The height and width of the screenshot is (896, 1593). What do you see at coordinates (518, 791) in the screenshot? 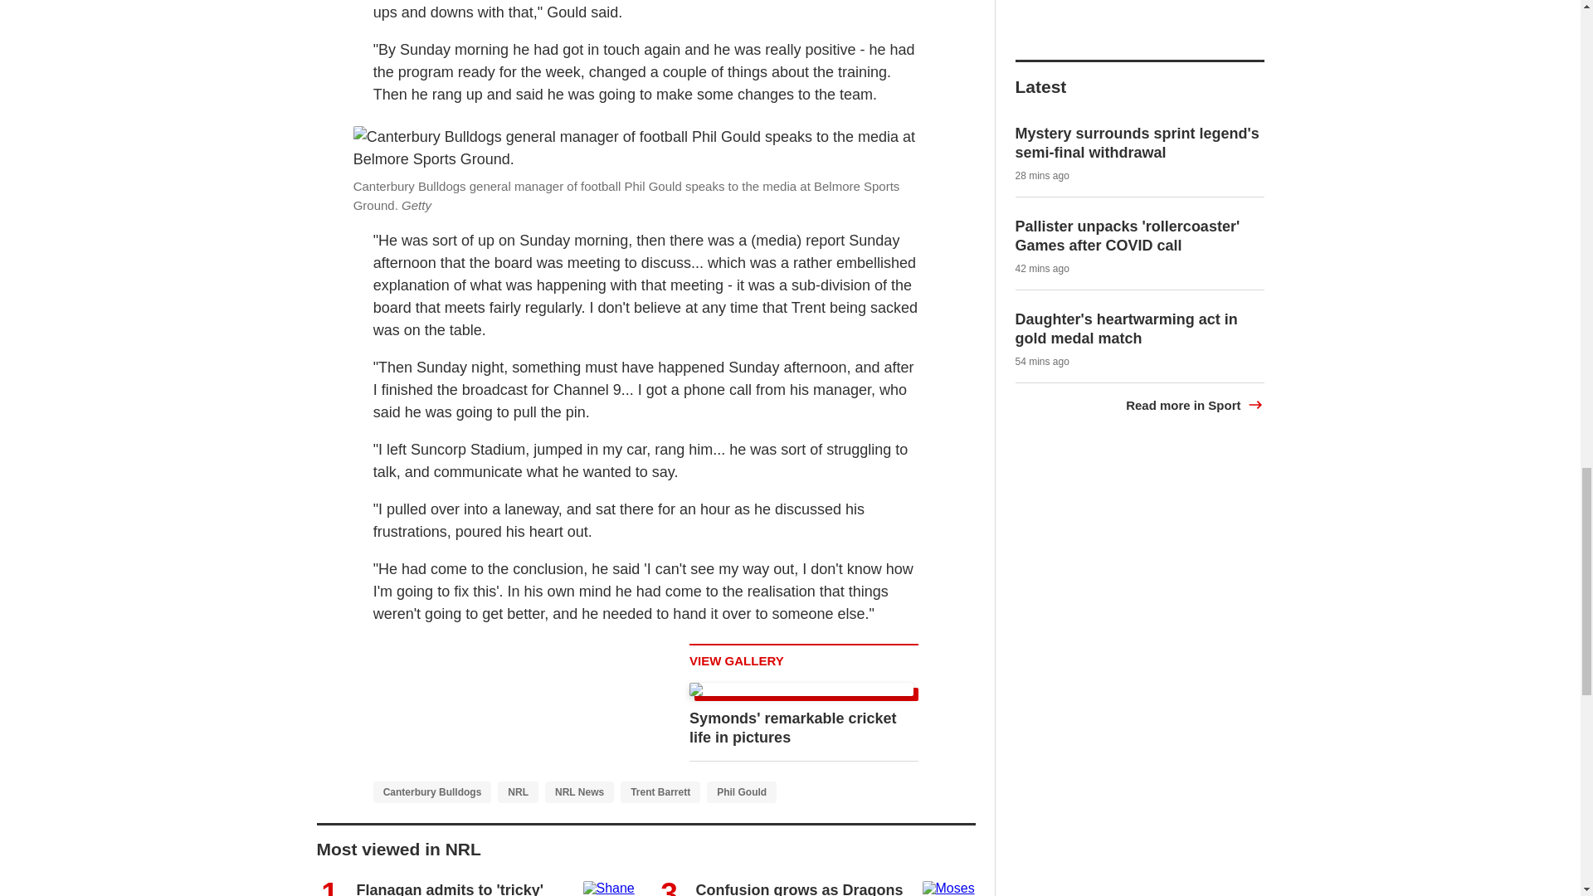
I see `NRL` at bounding box center [518, 791].